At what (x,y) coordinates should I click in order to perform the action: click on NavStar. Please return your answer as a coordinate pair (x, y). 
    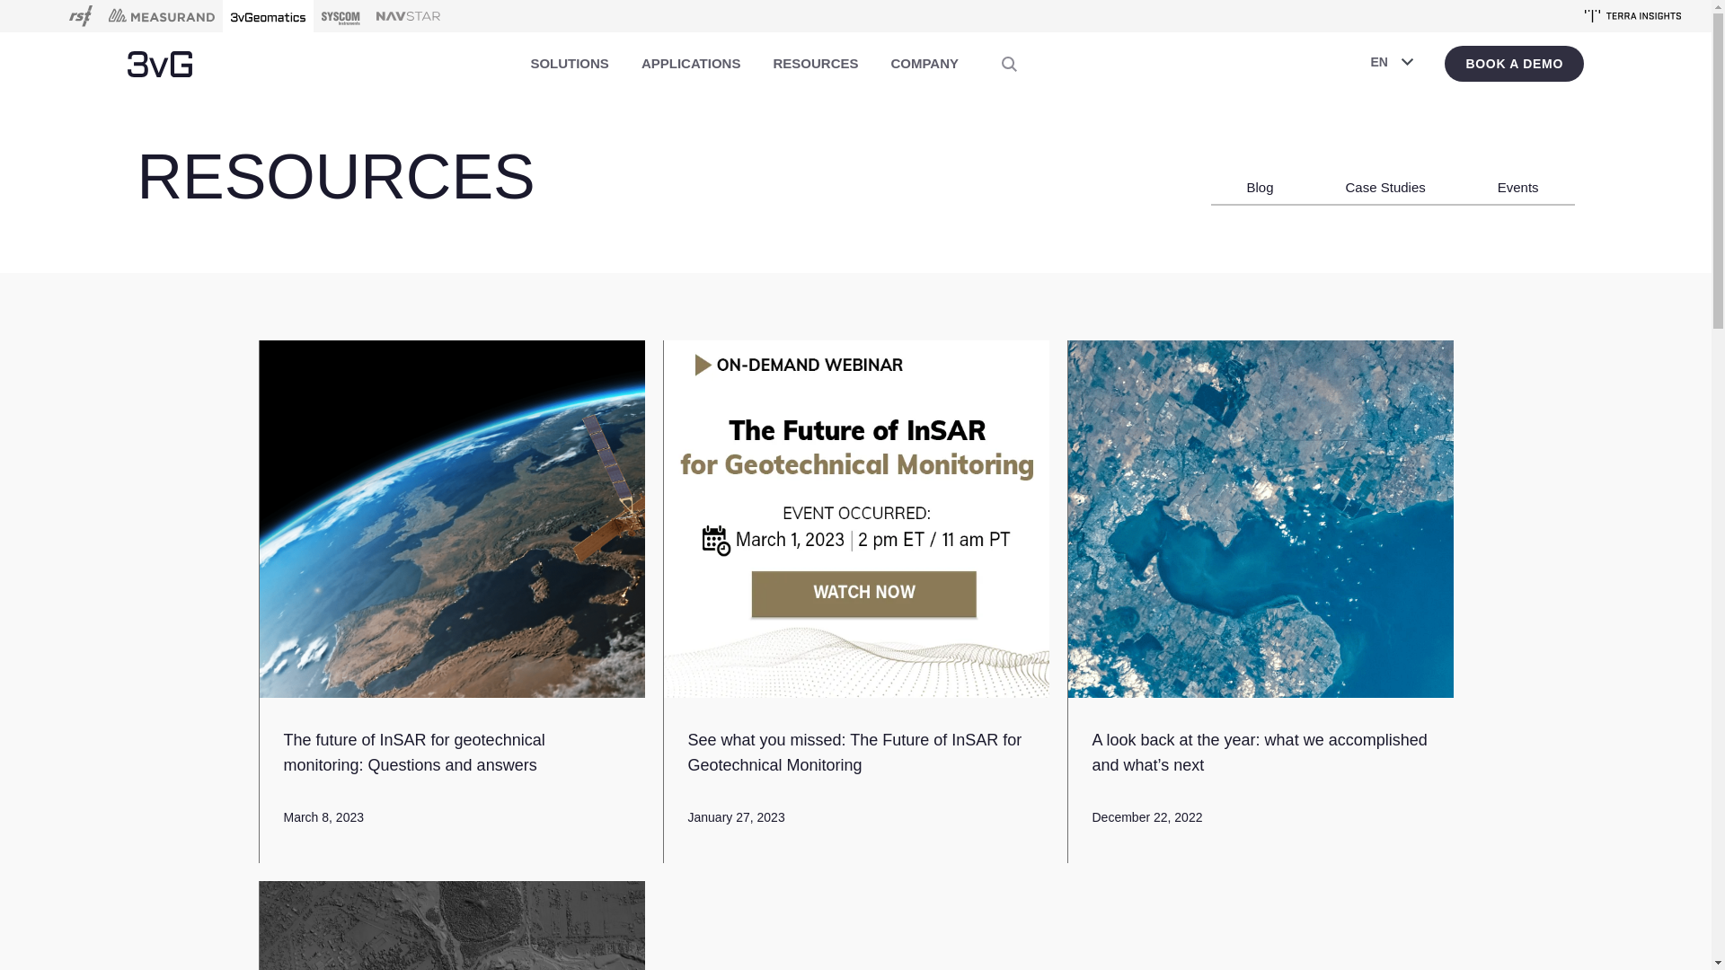
    Looking at the image, I should click on (408, 16).